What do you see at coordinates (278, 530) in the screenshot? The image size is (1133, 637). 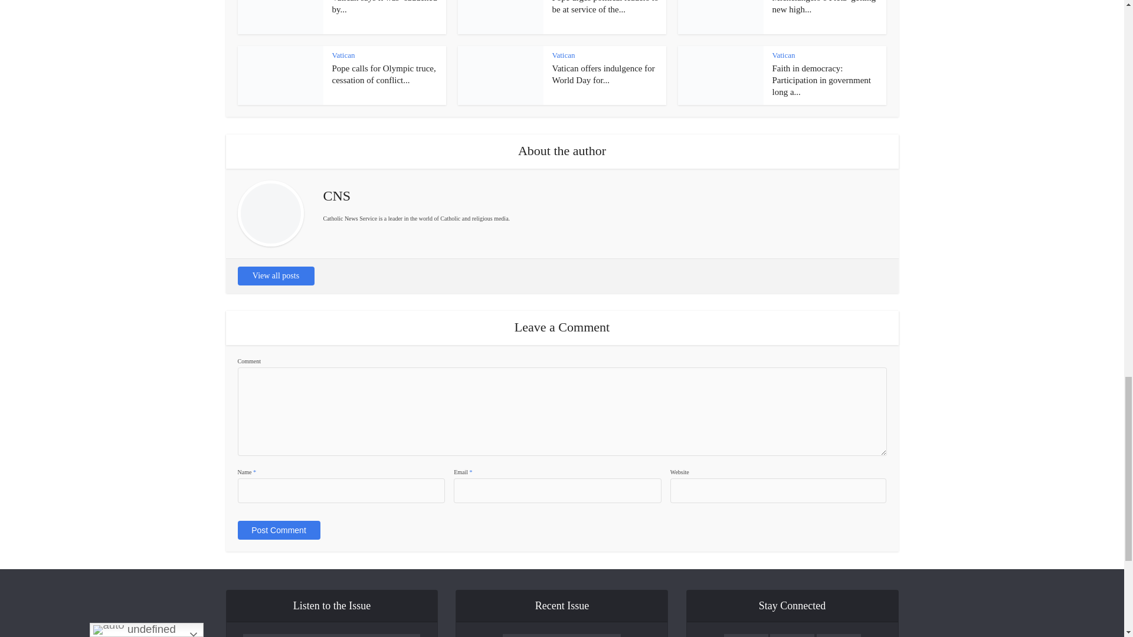 I see `Post Comment` at bounding box center [278, 530].